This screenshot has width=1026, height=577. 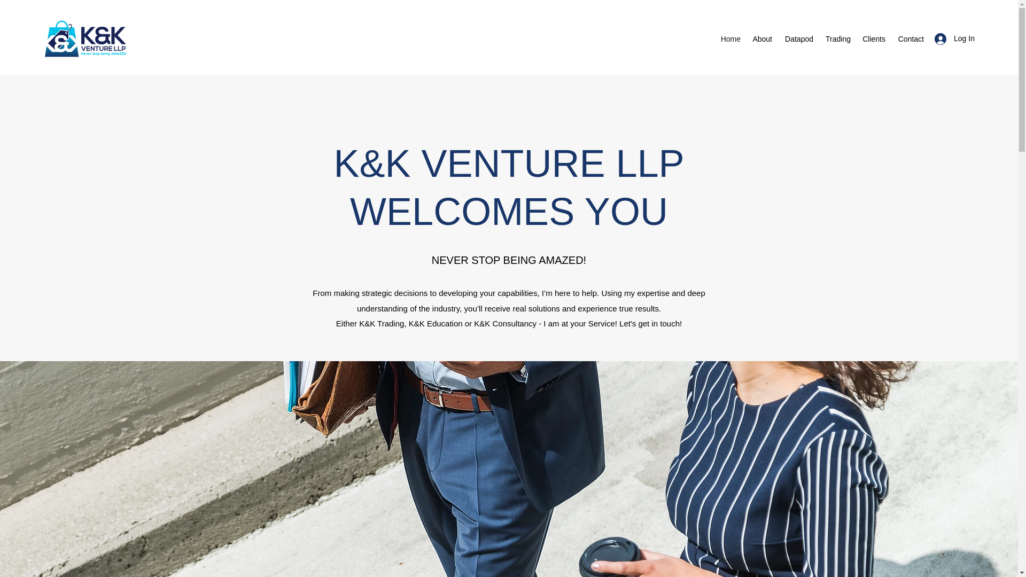 What do you see at coordinates (873, 38) in the screenshot?
I see `Clients` at bounding box center [873, 38].